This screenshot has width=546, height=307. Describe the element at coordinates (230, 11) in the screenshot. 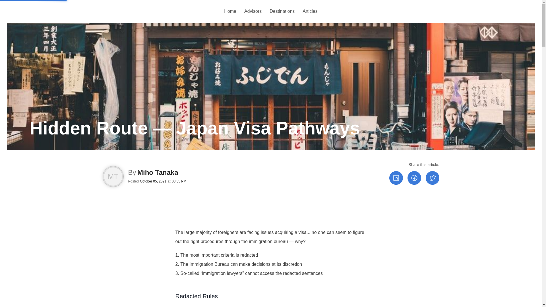

I see `Home` at that location.